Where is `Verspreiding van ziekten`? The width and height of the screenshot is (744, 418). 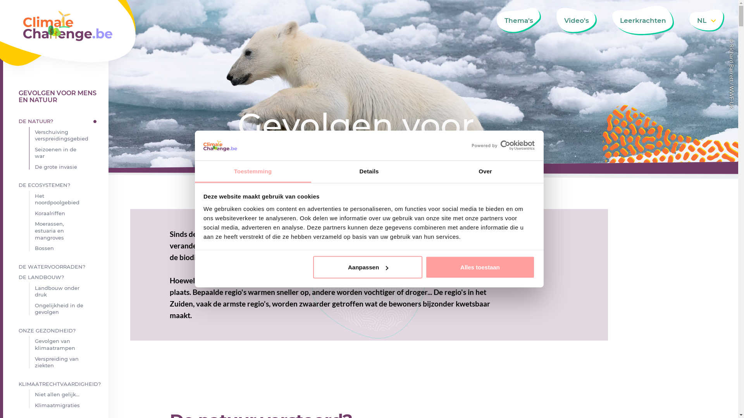
Verspreiding van ziekten is located at coordinates (67, 362).